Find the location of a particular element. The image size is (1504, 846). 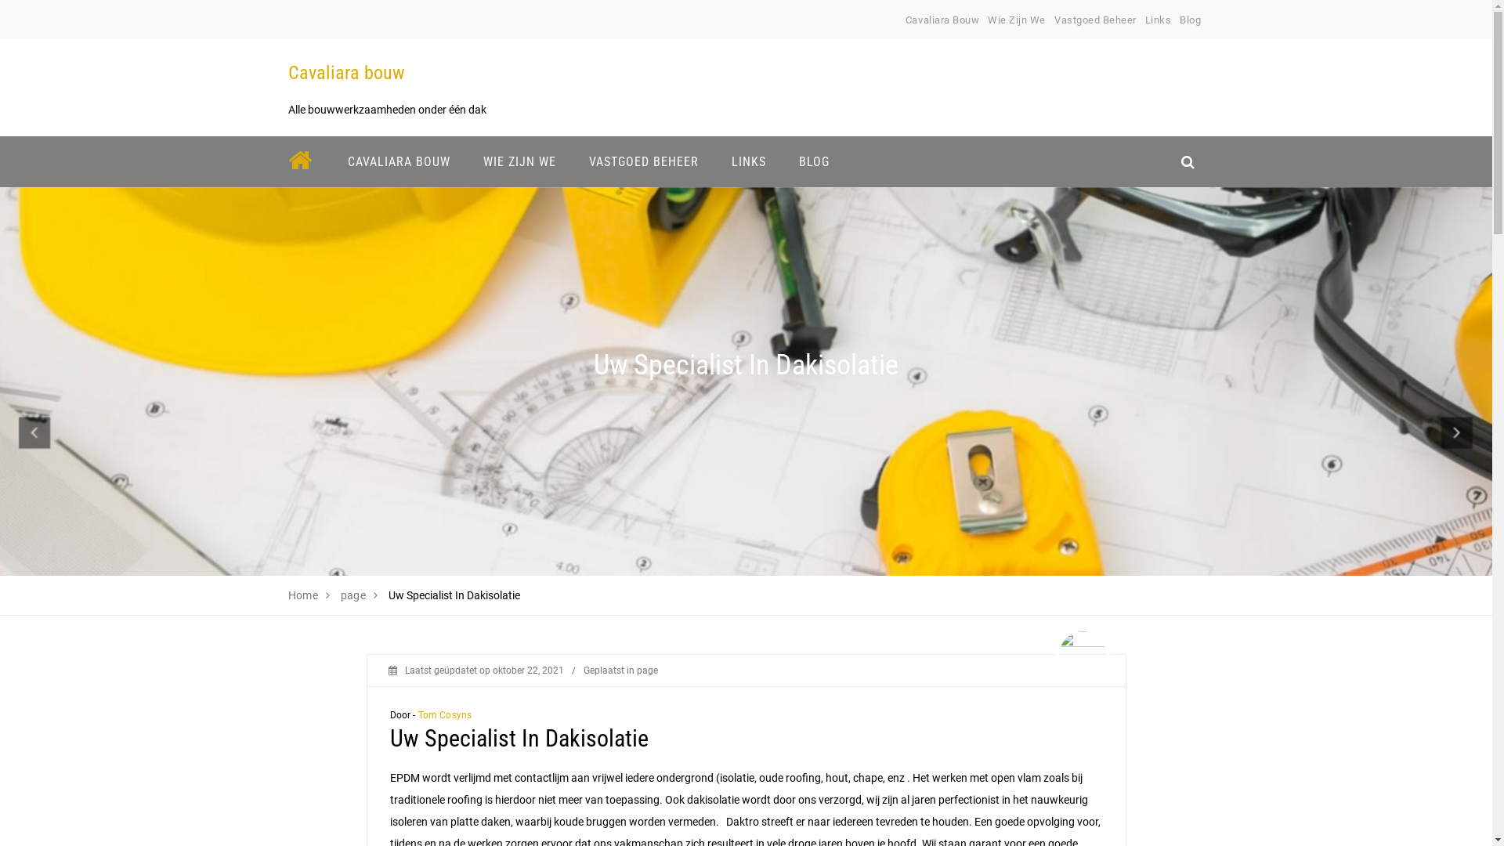

page is located at coordinates (354, 595).